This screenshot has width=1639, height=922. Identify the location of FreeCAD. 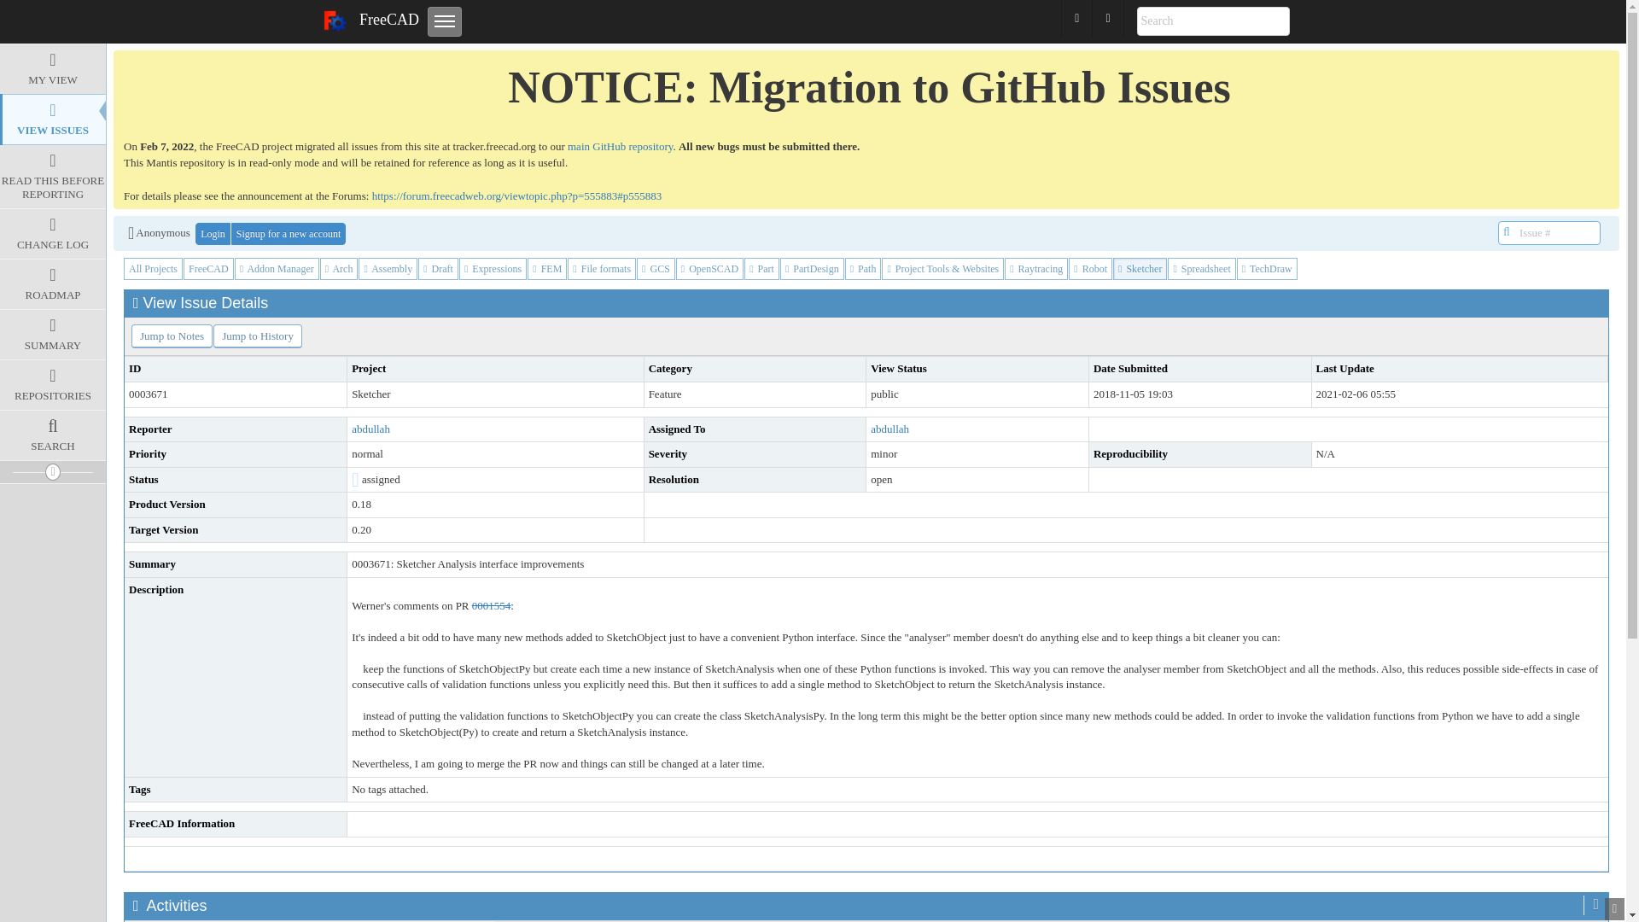
(370, 20).